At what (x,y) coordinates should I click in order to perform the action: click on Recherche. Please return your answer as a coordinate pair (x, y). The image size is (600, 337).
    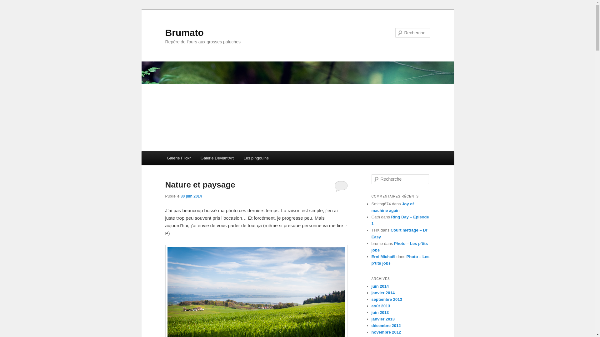
    Looking at the image, I should click on (14, 4).